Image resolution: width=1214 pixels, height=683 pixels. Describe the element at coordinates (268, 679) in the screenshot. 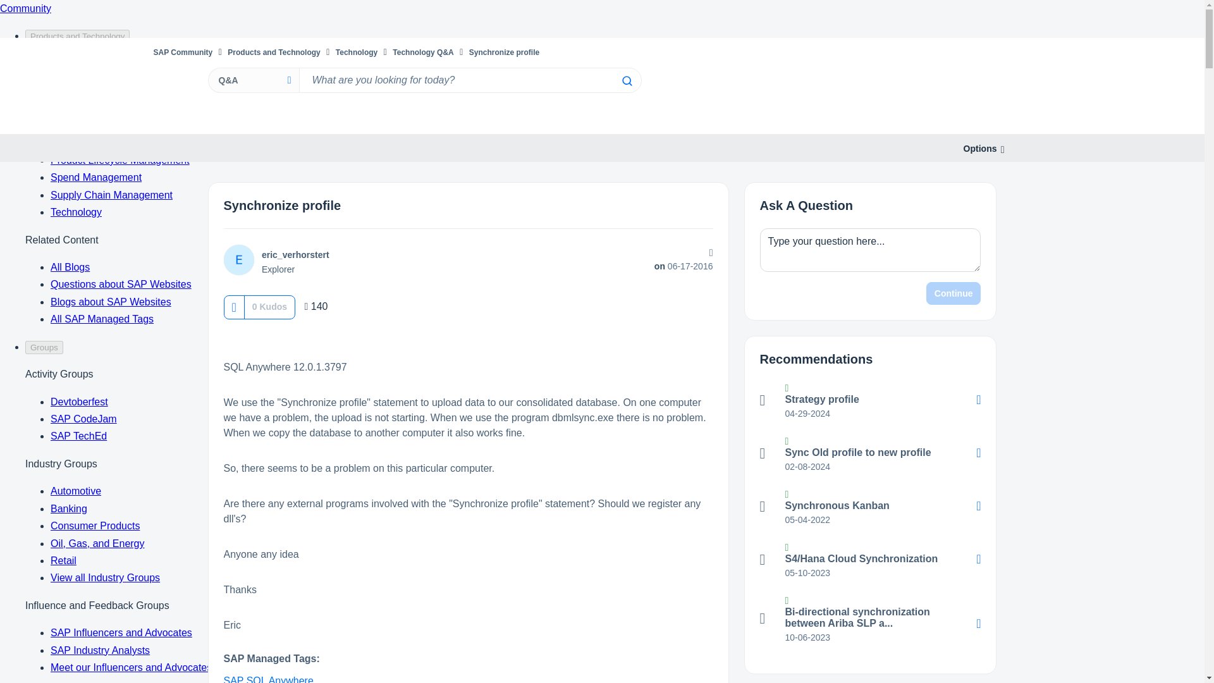

I see `SAP SQL Anywhere` at that location.